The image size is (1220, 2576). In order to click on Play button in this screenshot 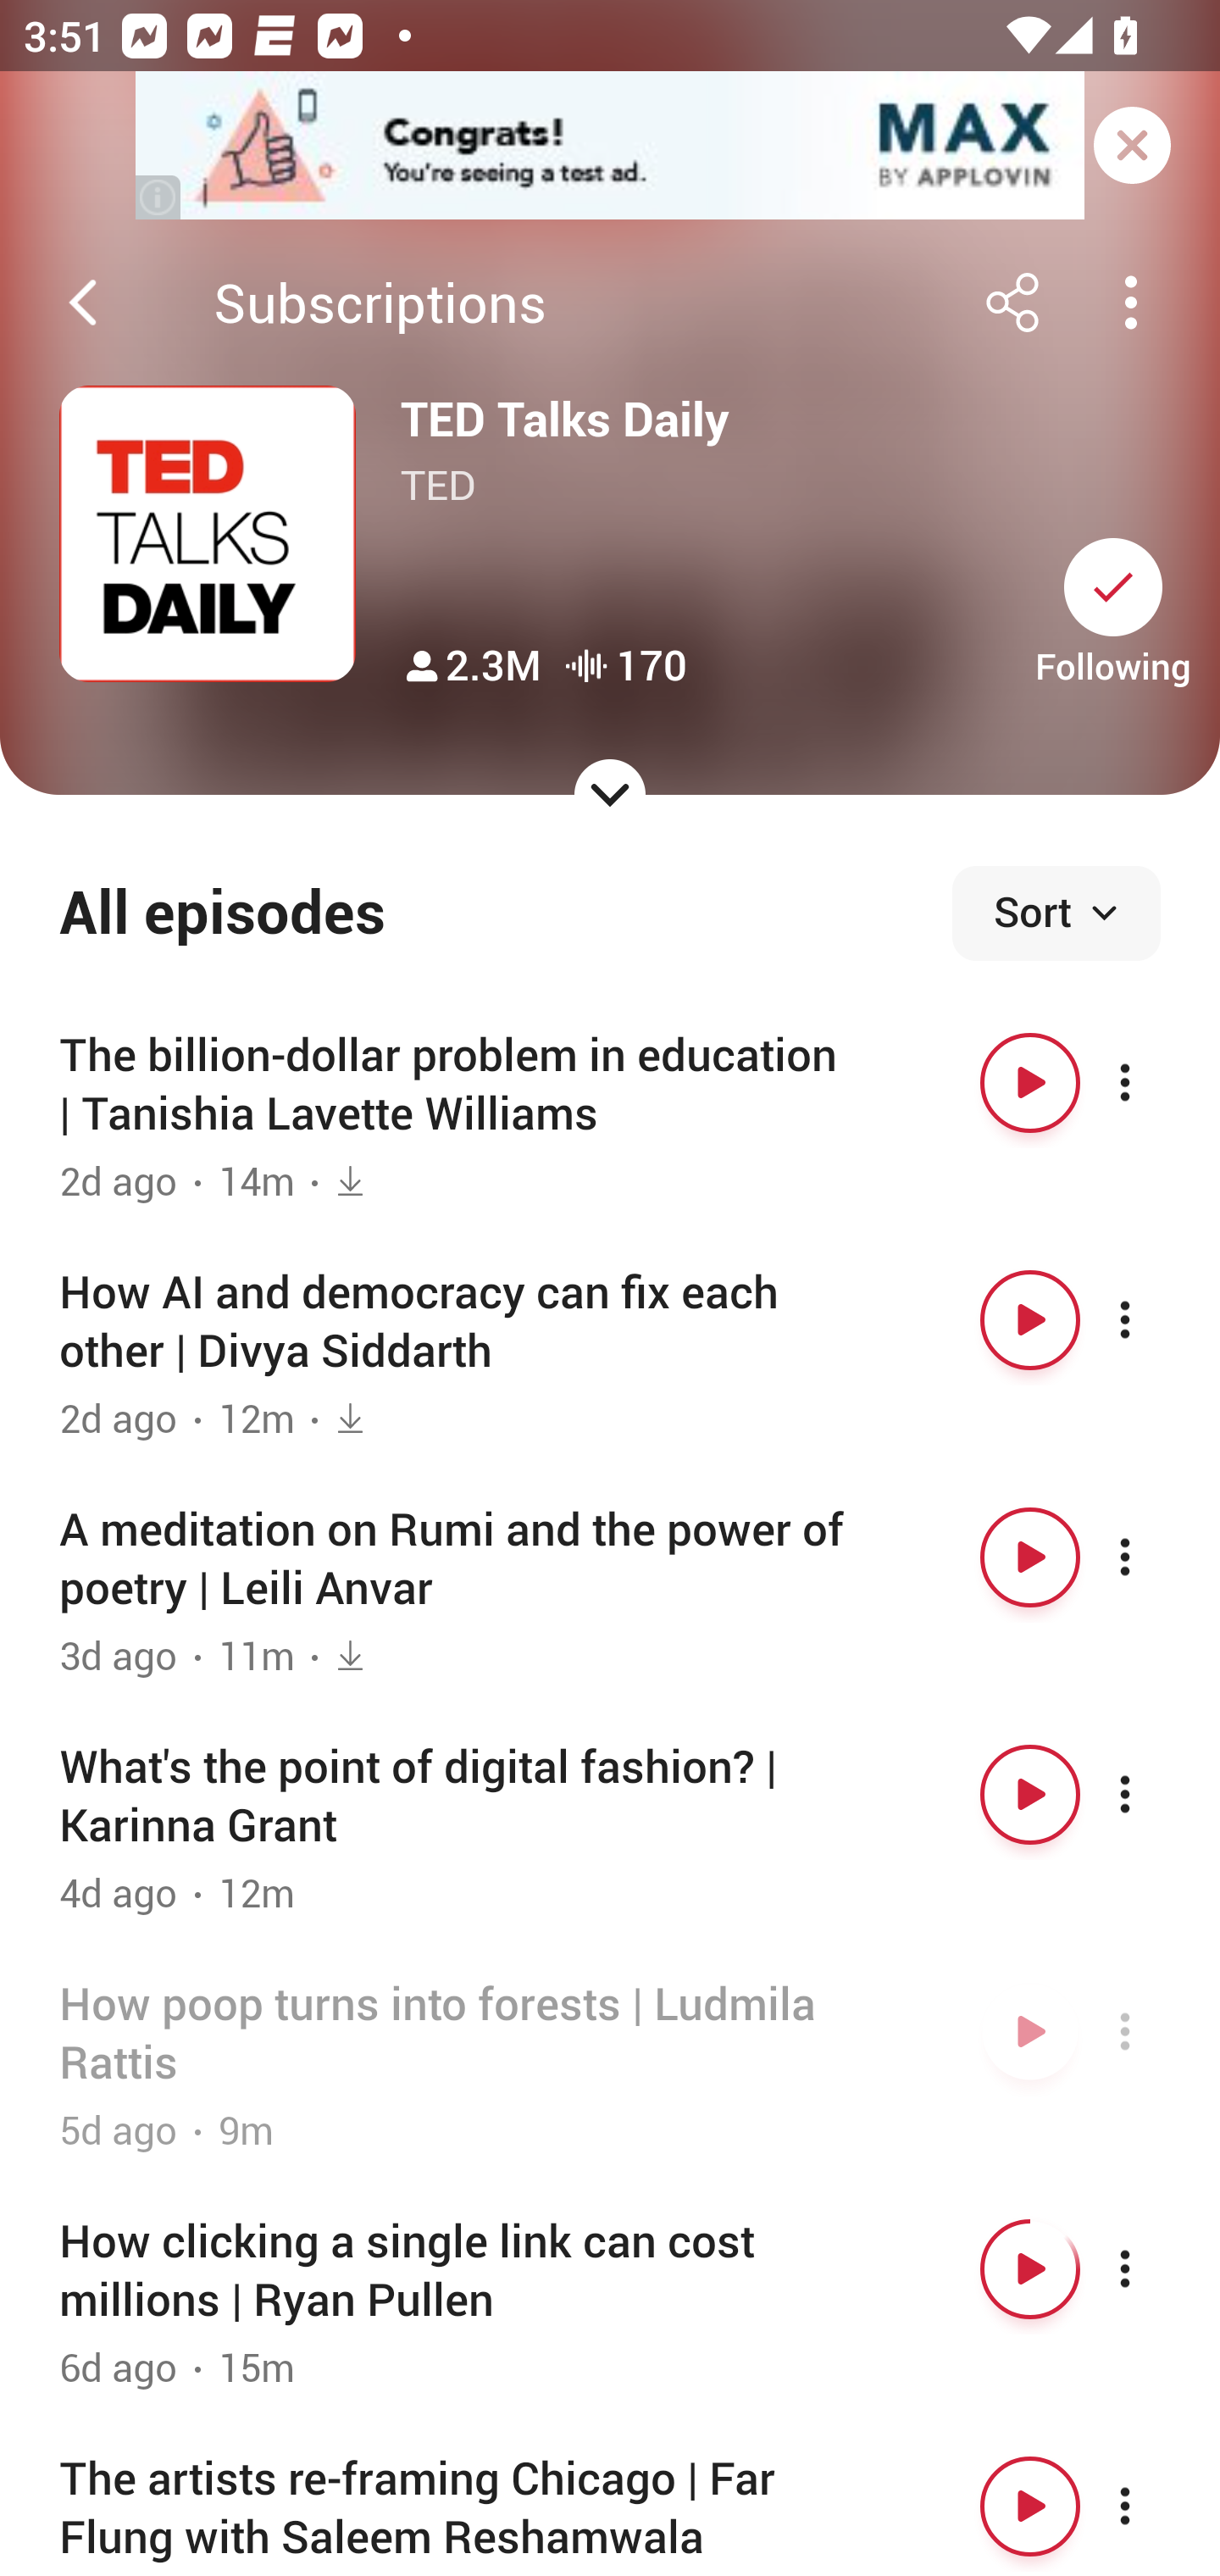, I will do `click(1030, 1557)`.